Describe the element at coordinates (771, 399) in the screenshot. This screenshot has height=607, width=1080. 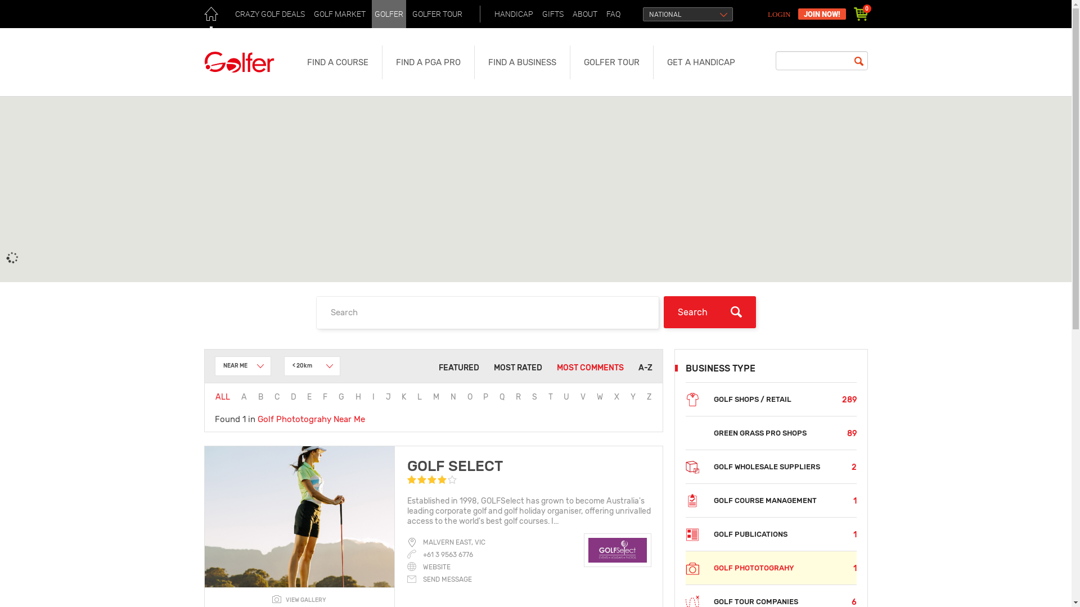
I see `GOLF SHOPS / RETAIL
289` at that location.